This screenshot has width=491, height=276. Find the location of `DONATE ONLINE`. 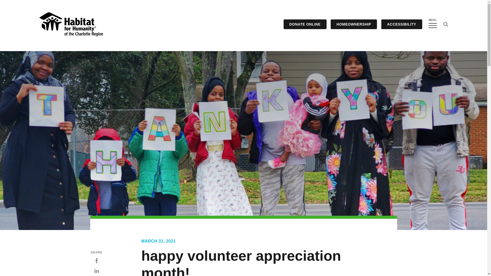

DONATE ONLINE is located at coordinates (305, 24).